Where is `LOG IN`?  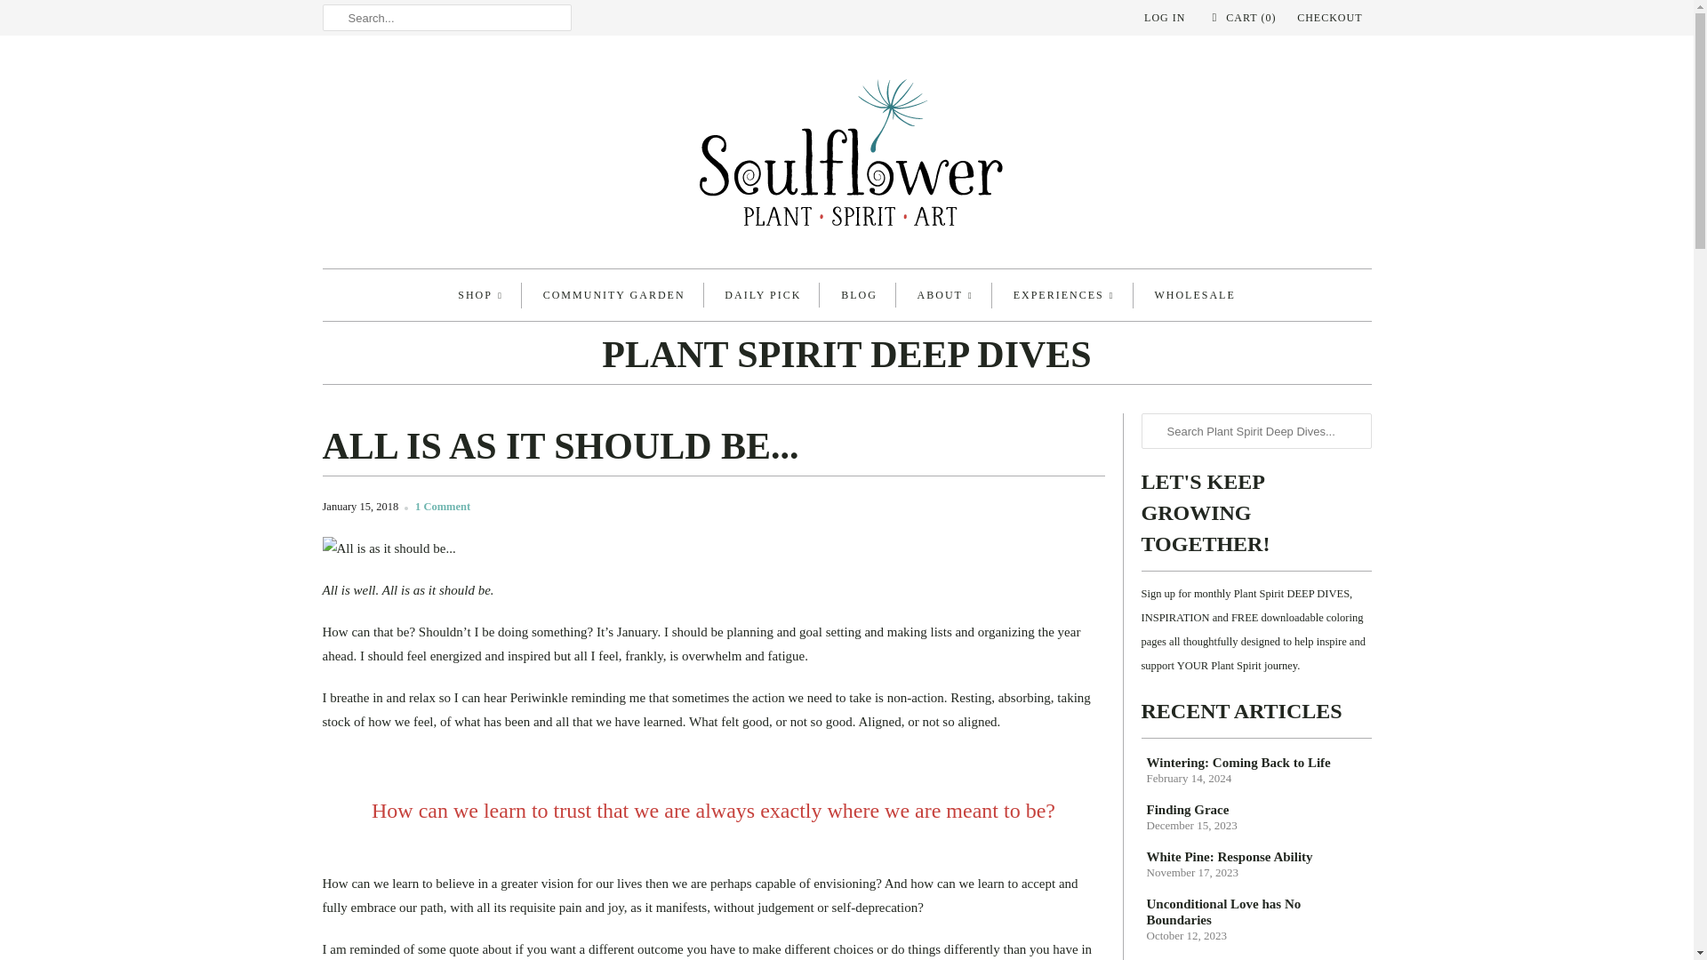 LOG IN is located at coordinates (1164, 18).